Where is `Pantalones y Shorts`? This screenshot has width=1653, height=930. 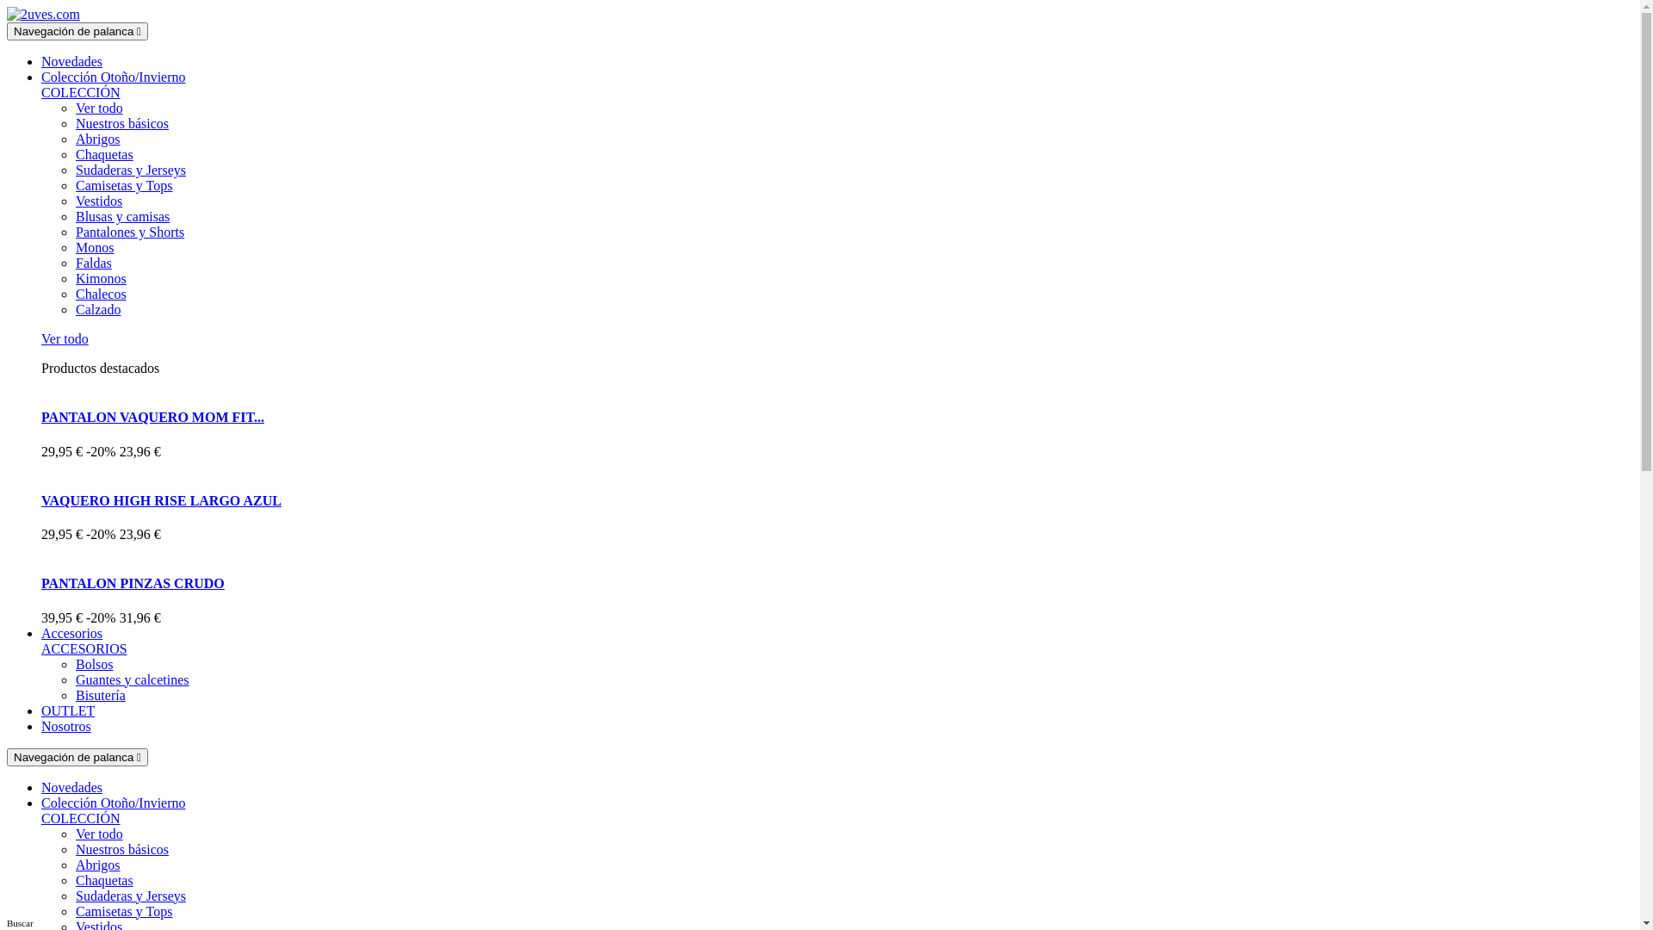
Pantalones y Shorts is located at coordinates (130, 232).